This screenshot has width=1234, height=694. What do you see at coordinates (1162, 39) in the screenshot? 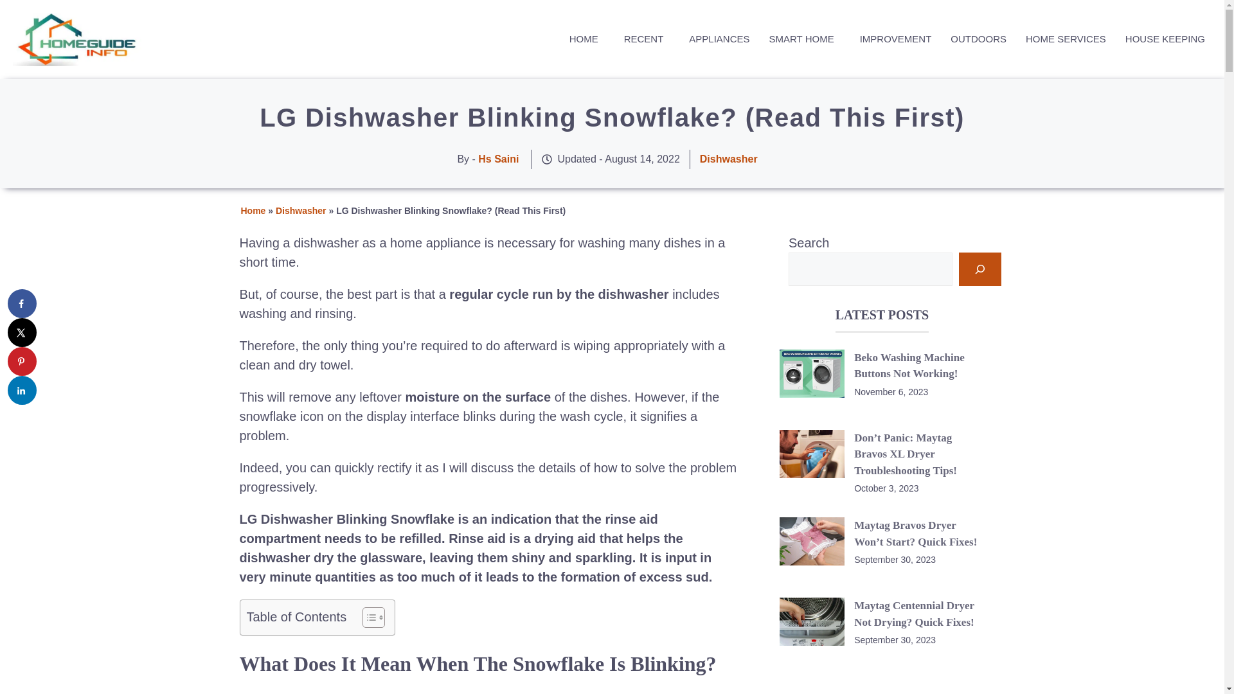
I see `HOUSE KEEPING` at bounding box center [1162, 39].